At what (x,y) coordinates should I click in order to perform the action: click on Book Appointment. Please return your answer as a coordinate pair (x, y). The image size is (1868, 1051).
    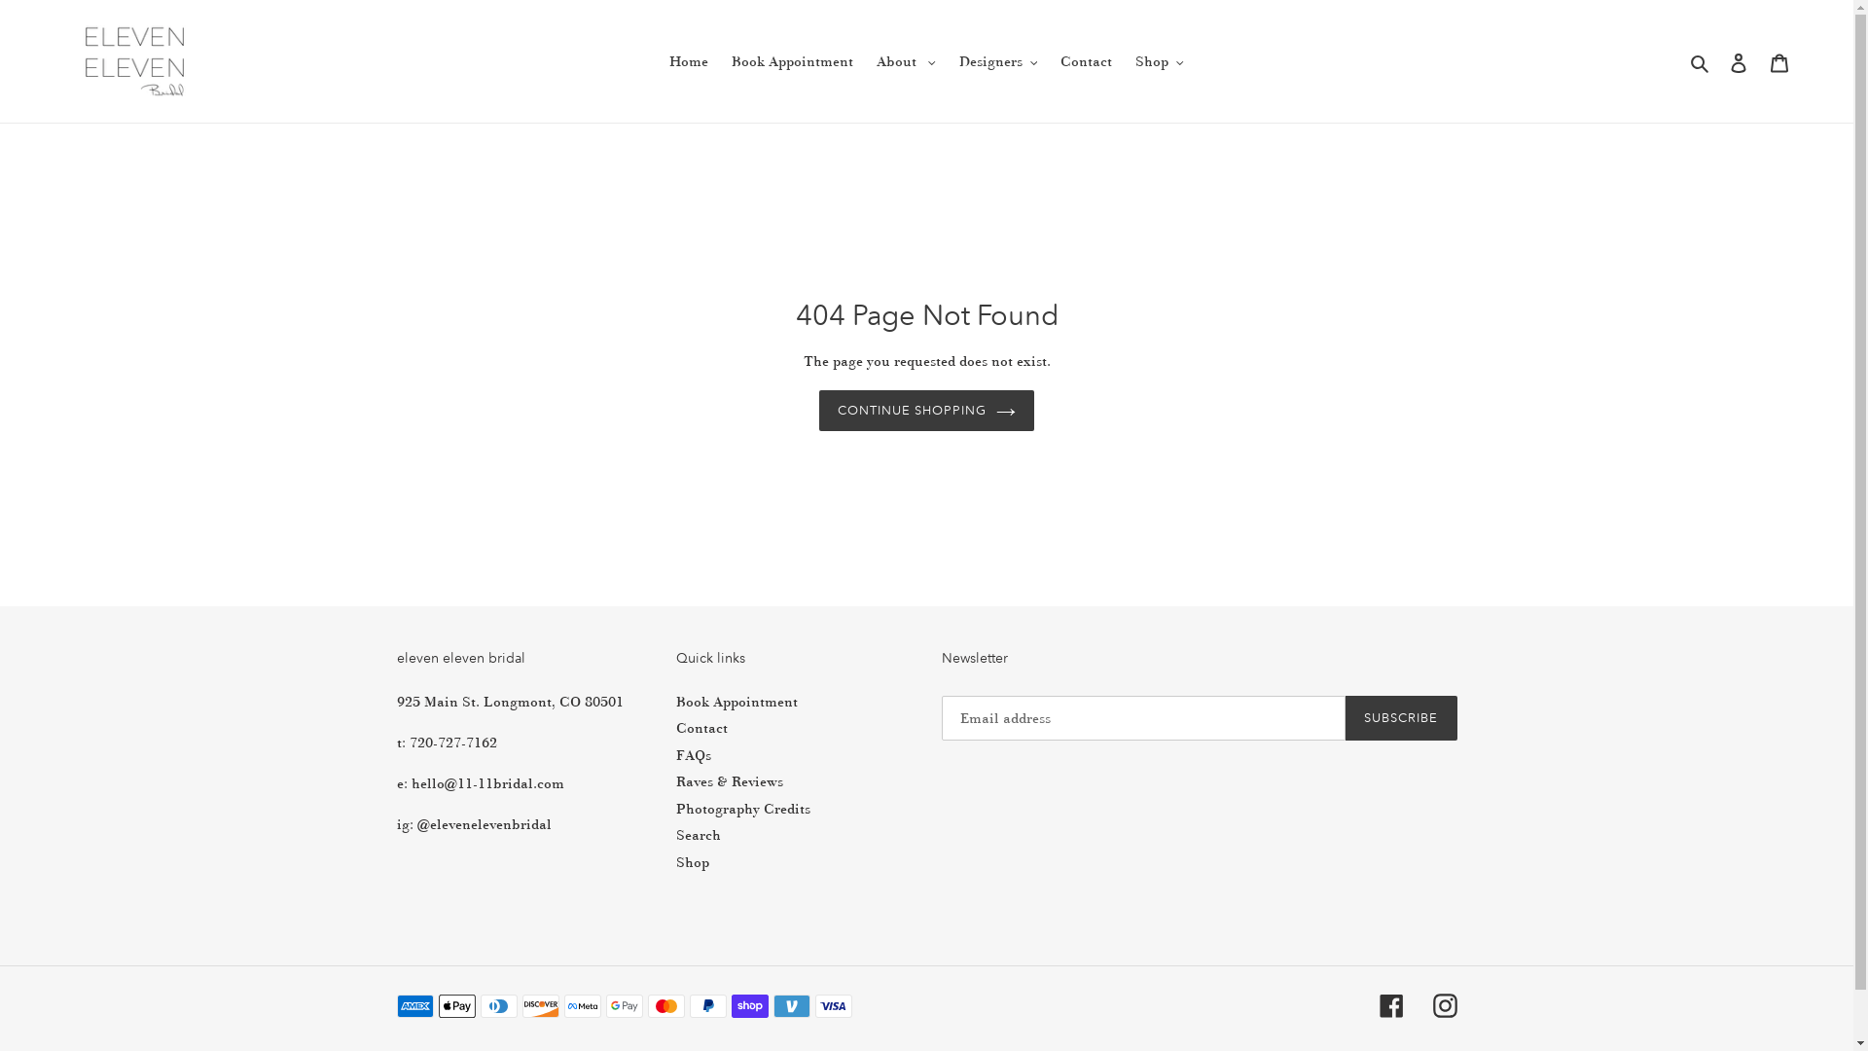
    Looking at the image, I should click on (737, 702).